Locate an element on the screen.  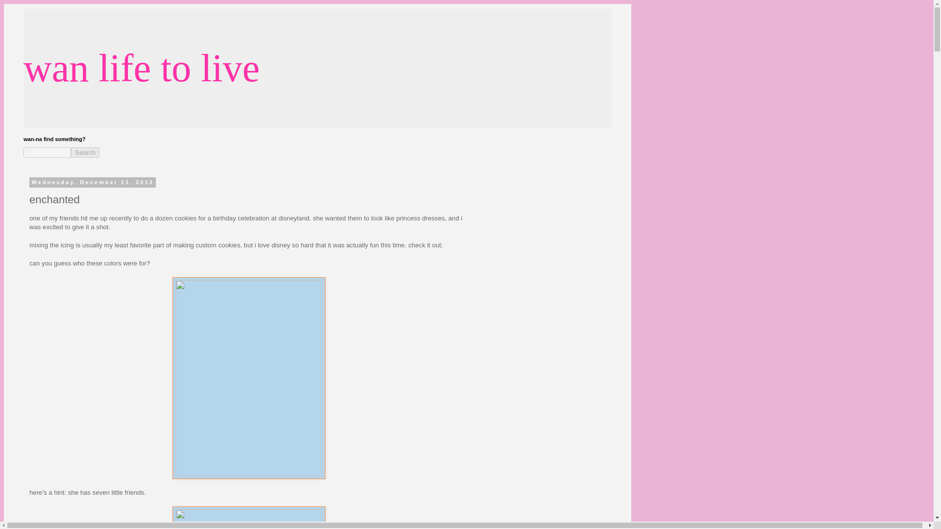
wan life to live is located at coordinates (141, 68).